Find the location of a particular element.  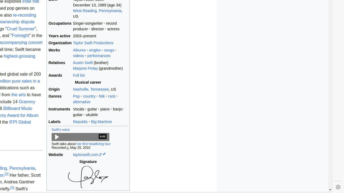

2003–present is located at coordinates (100, 36).